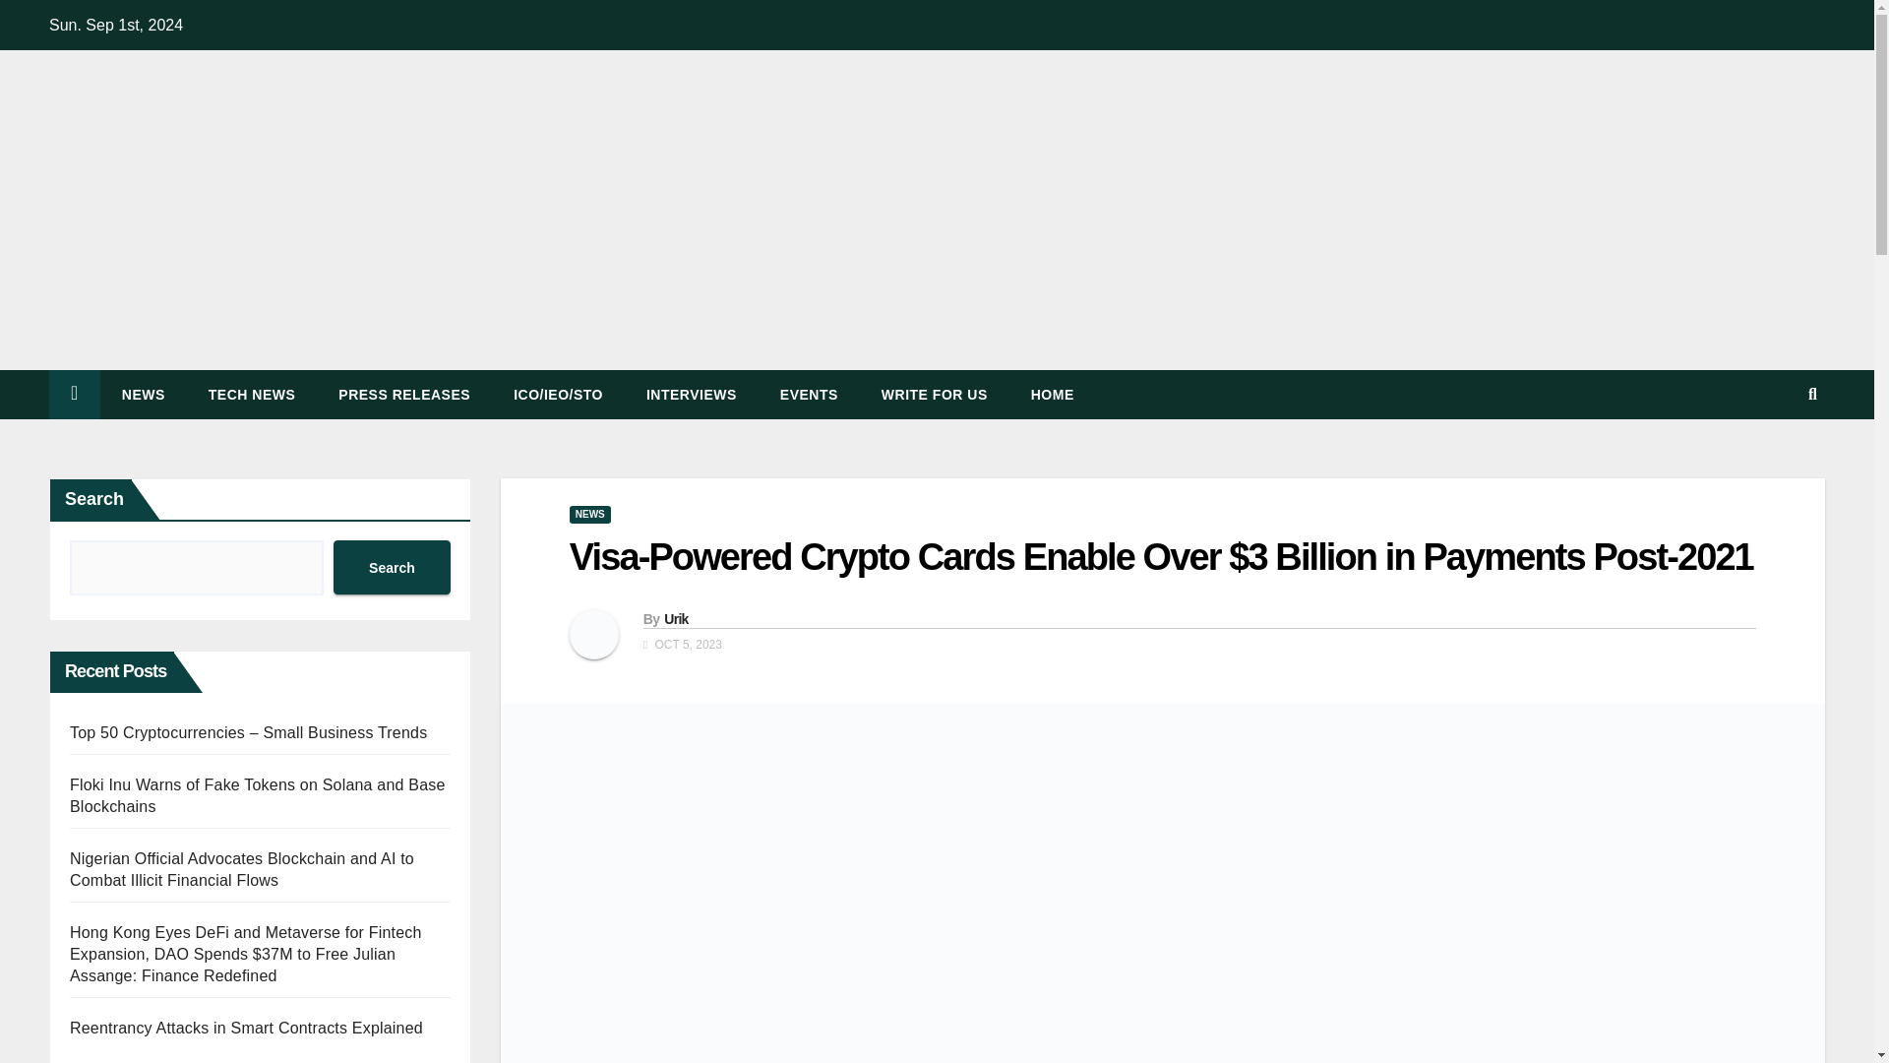 This screenshot has height=1063, width=1889. I want to click on Tech News, so click(252, 394).